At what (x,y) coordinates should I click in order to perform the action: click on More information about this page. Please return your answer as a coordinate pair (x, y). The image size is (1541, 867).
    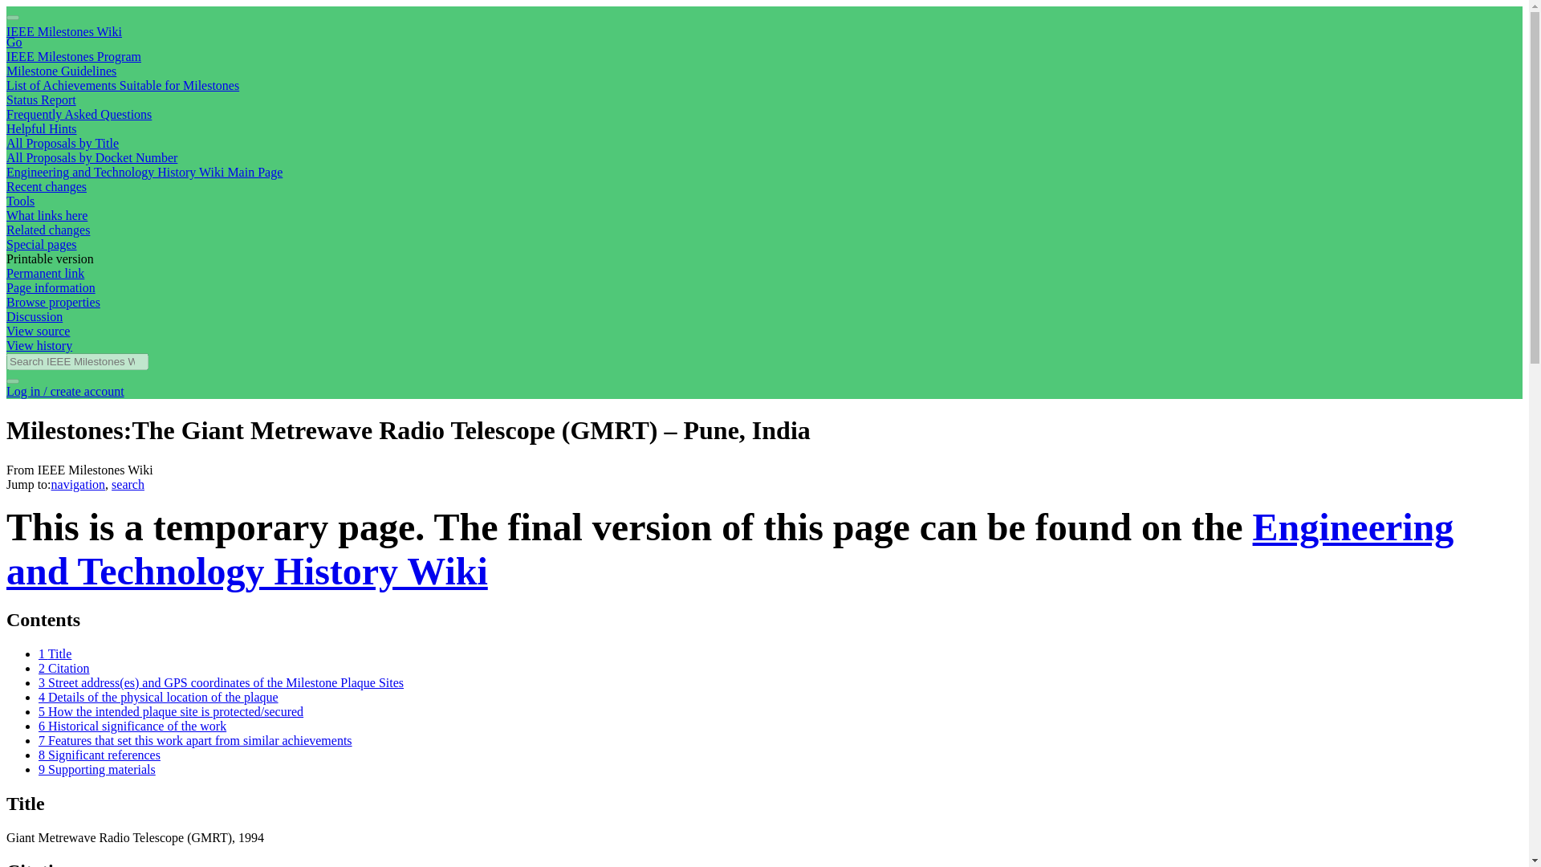
    Looking at the image, I should click on (51, 287).